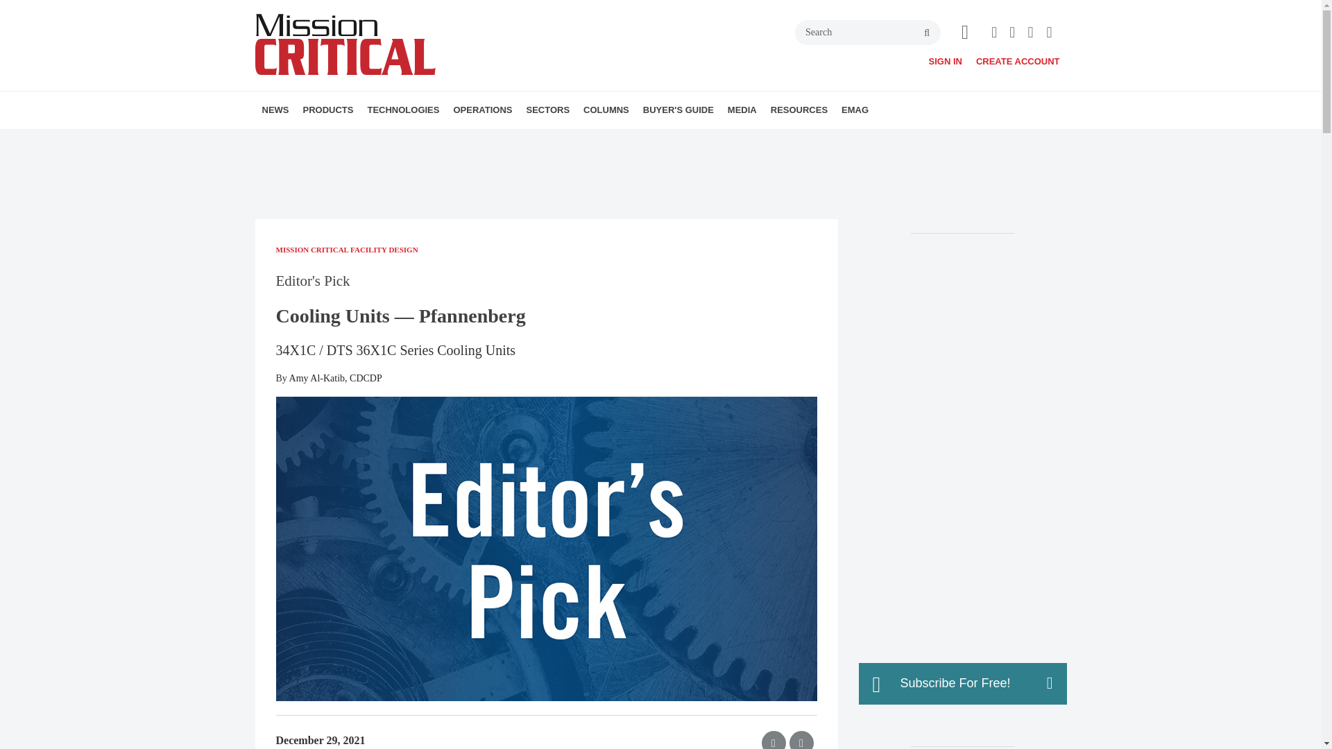 The image size is (1332, 749). I want to click on BFSI, so click(606, 140).